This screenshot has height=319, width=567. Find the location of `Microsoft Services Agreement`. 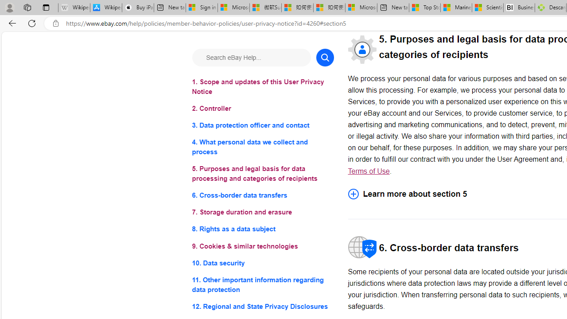

Microsoft Services Agreement is located at coordinates (233, 8).